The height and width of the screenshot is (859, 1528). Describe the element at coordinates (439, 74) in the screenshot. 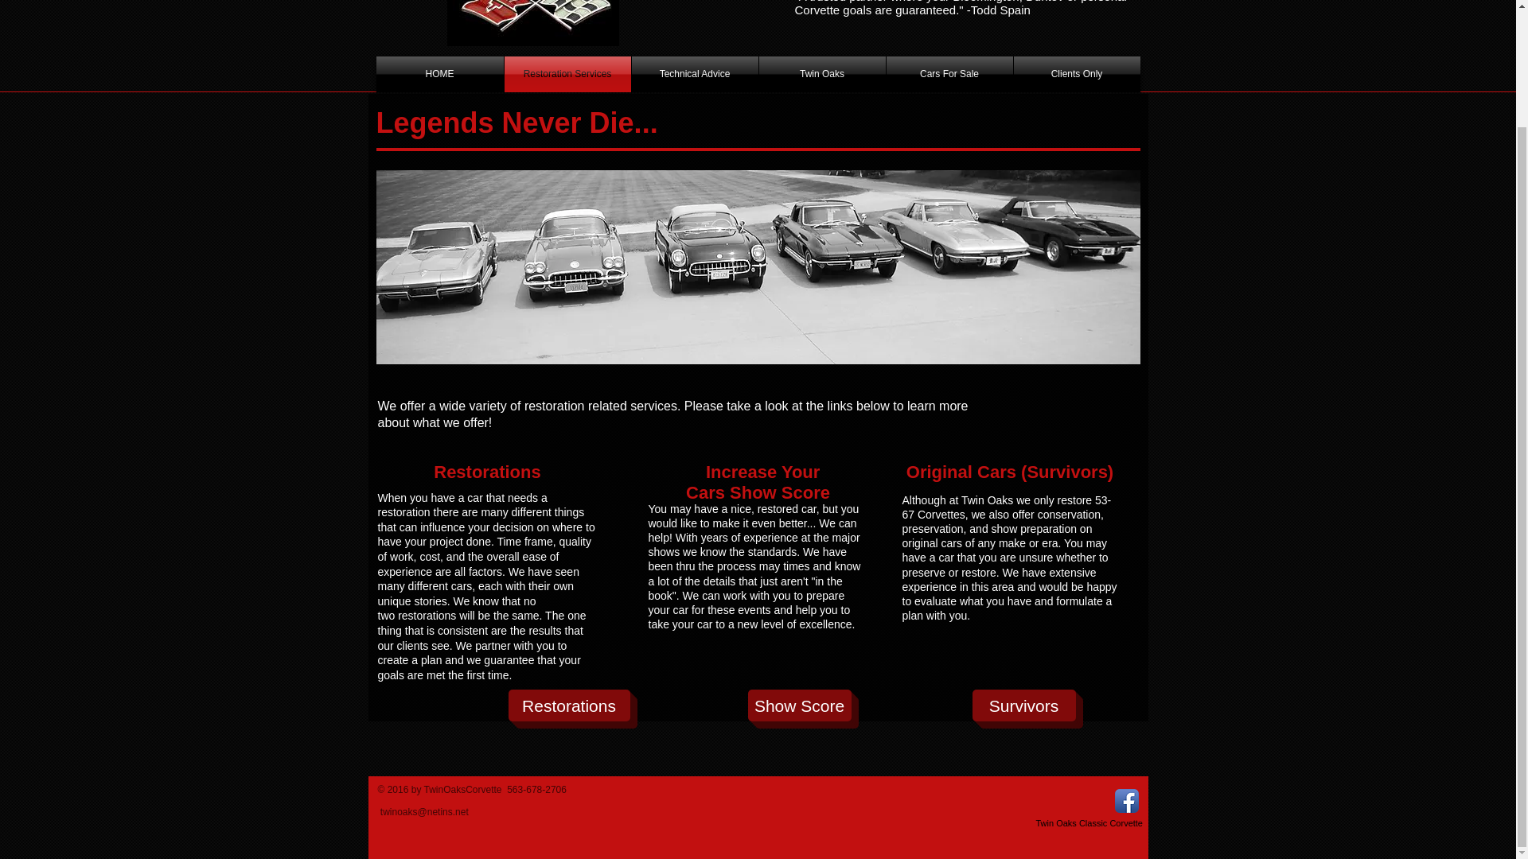

I see `HOME` at that location.